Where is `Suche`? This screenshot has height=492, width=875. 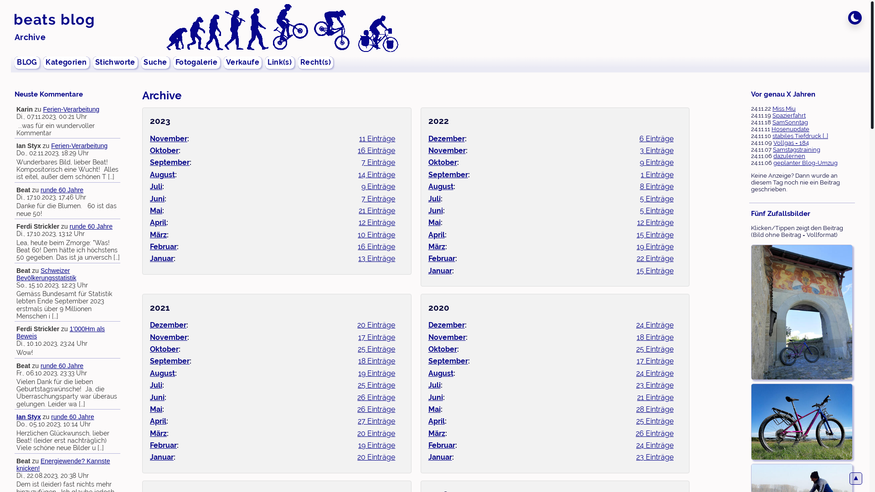 Suche is located at coordinates (155, 62).